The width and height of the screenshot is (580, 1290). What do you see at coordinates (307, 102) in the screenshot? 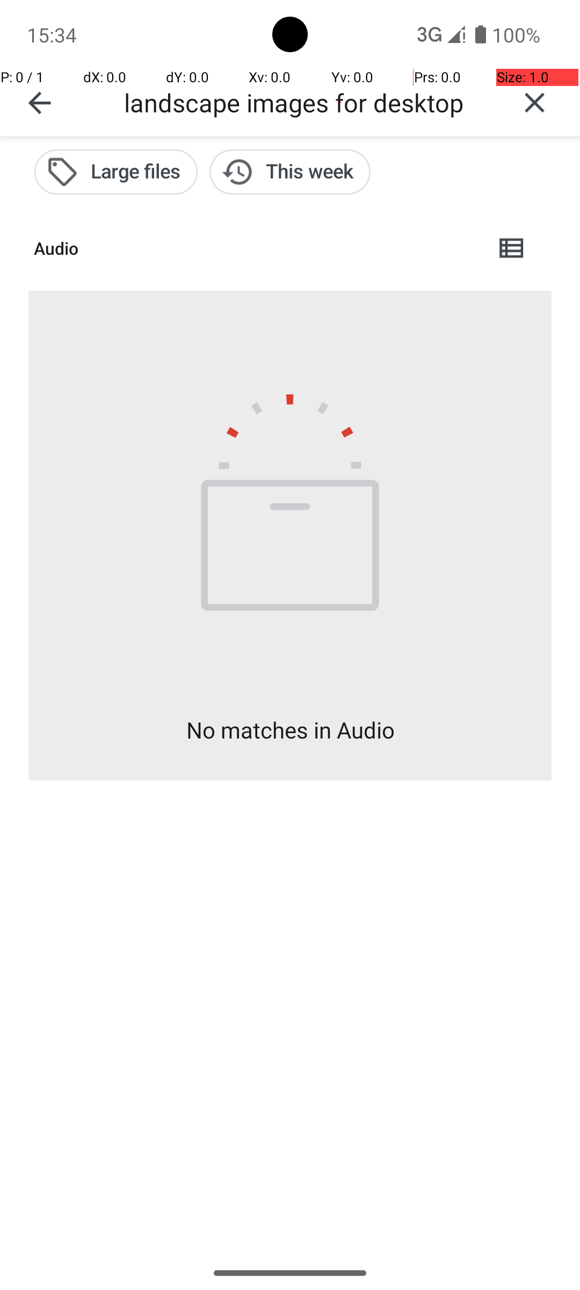
I see `landscape images for desktop` at bounding box center [307, 102].